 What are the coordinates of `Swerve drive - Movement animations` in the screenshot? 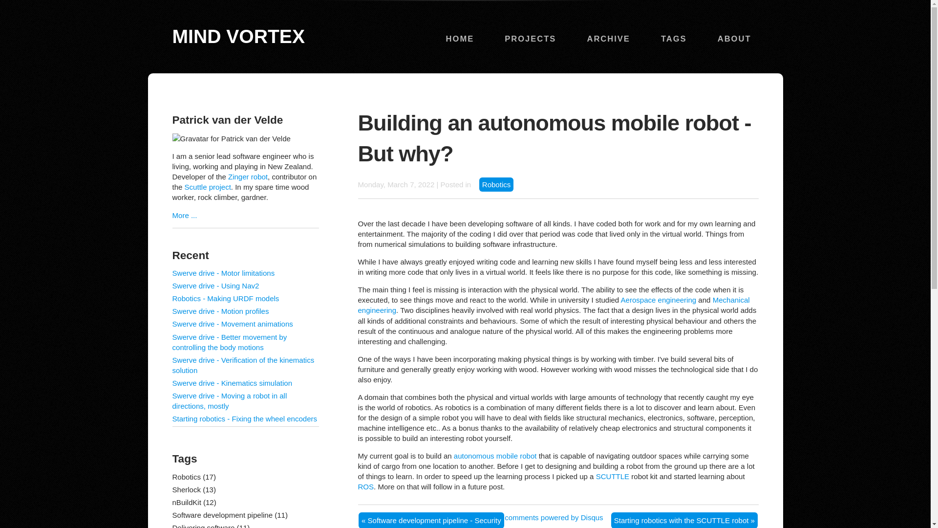 It's located at (232, 324).